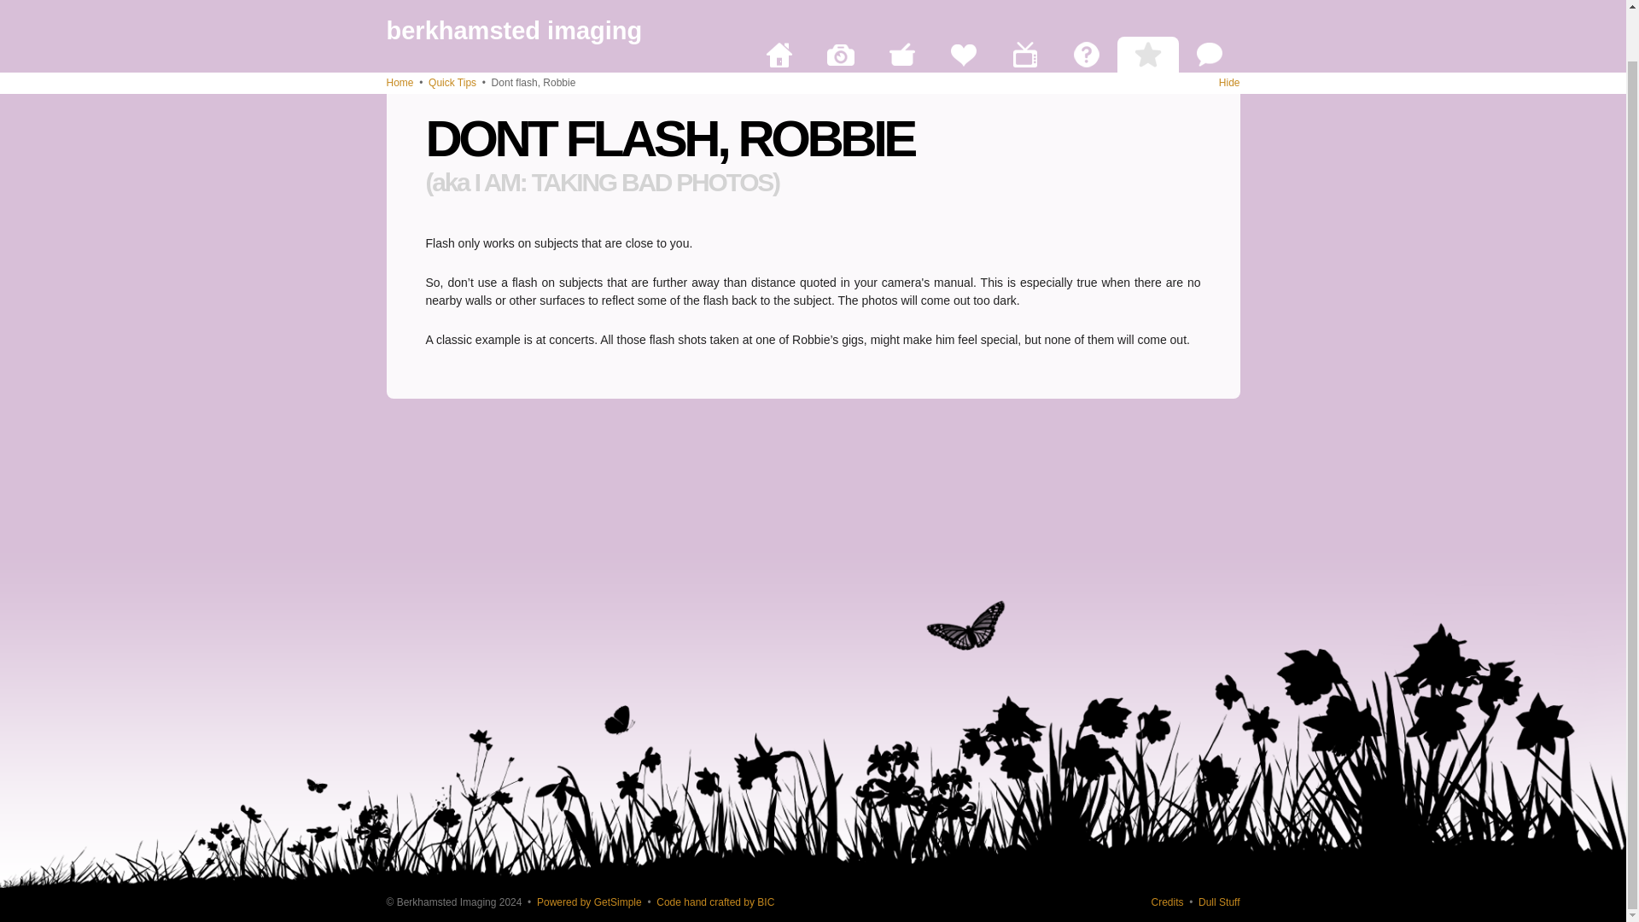  I want to click on Hide, so click(1229, 30).